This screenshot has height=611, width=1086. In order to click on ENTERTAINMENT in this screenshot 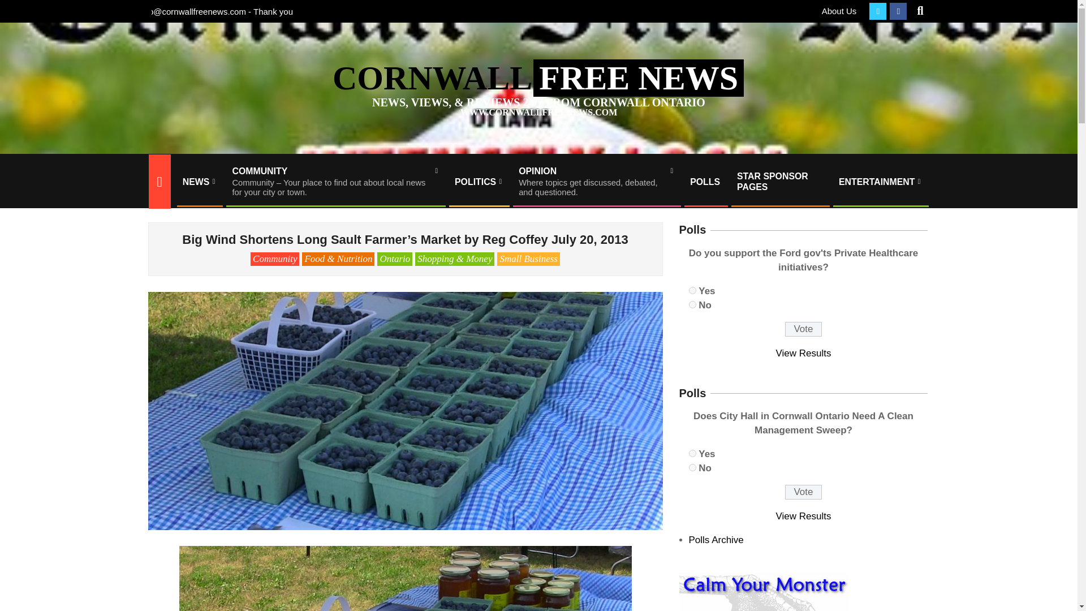, I will do `click(880, 182)`.